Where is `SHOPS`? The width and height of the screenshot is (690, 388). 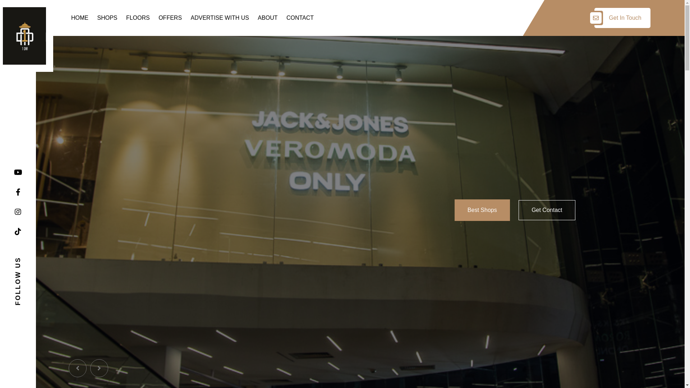
SHOPS is located at coordinates (107, 18).